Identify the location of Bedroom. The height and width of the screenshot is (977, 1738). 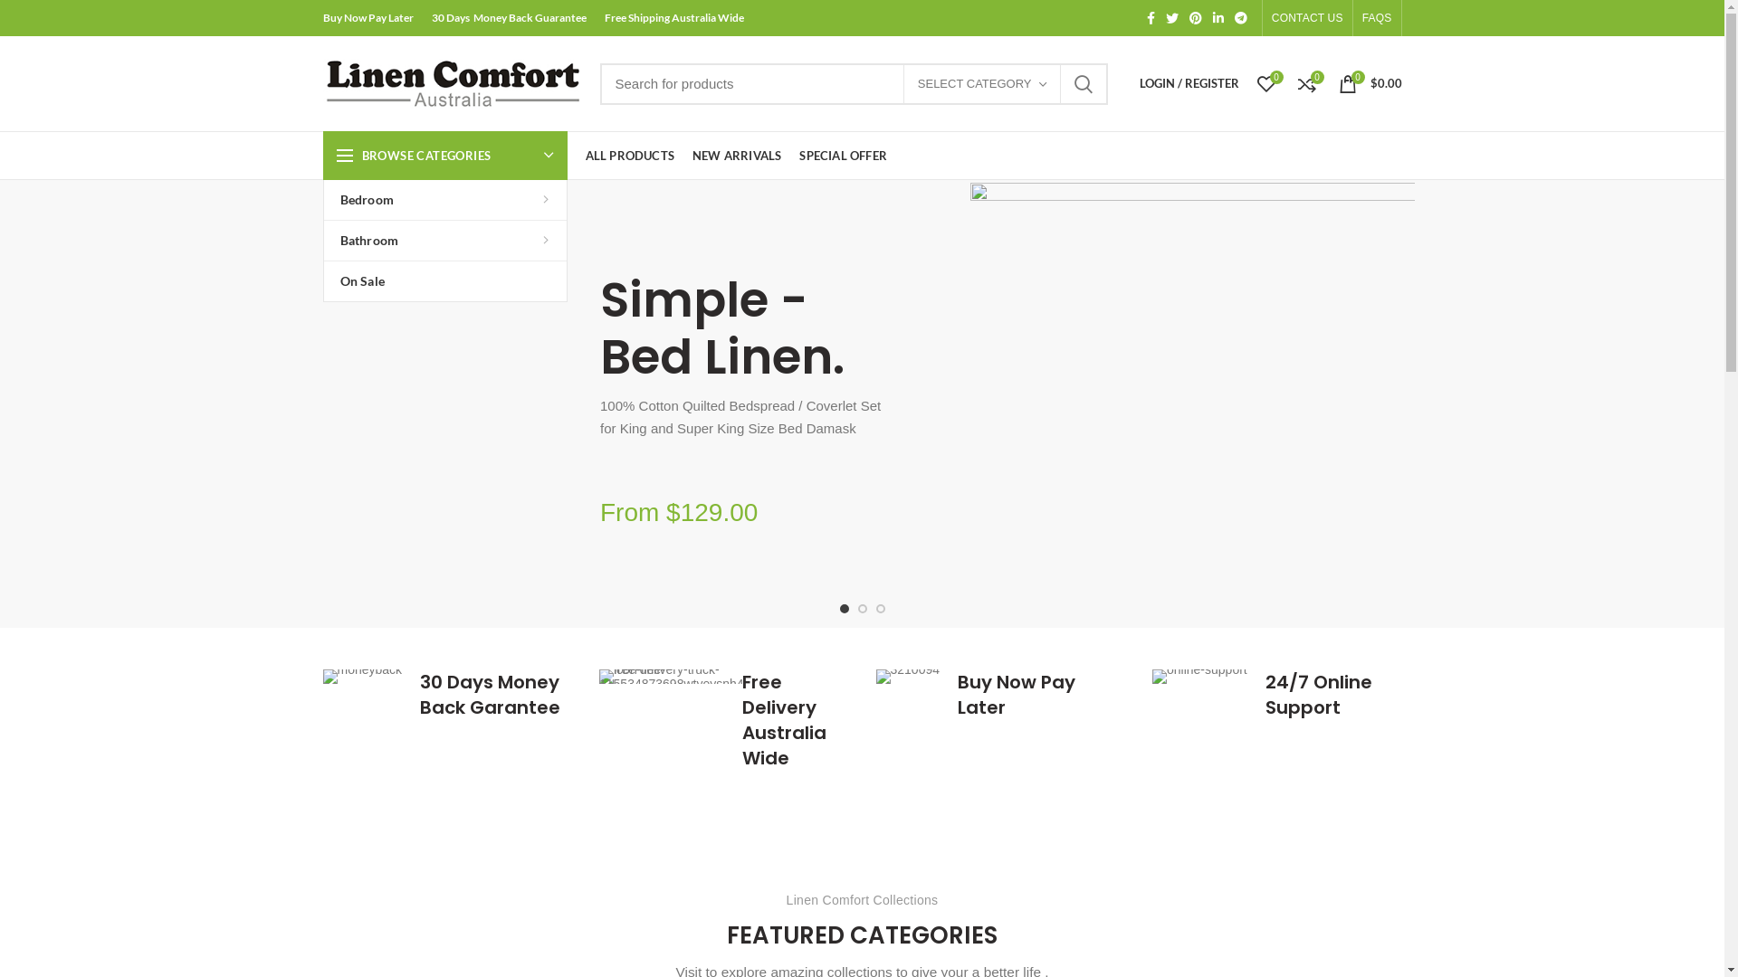
(445, 200).